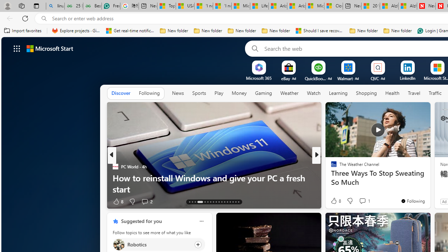 The image size is (448, 252). What do you see at coordinates (239, 93) in the screenshot?
I see `Money` at bounding box center [239, 93].